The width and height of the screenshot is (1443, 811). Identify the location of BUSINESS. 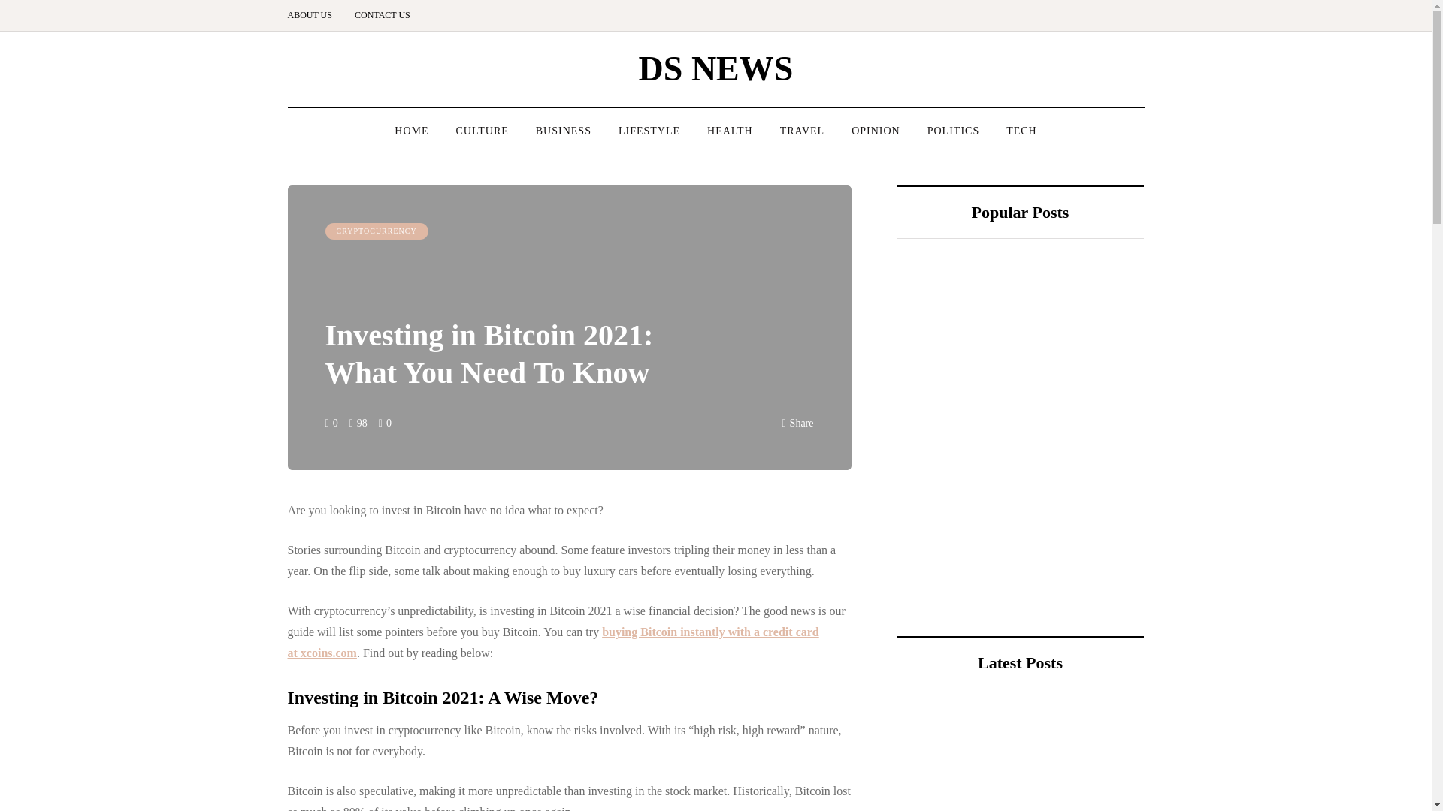
(564, 131).